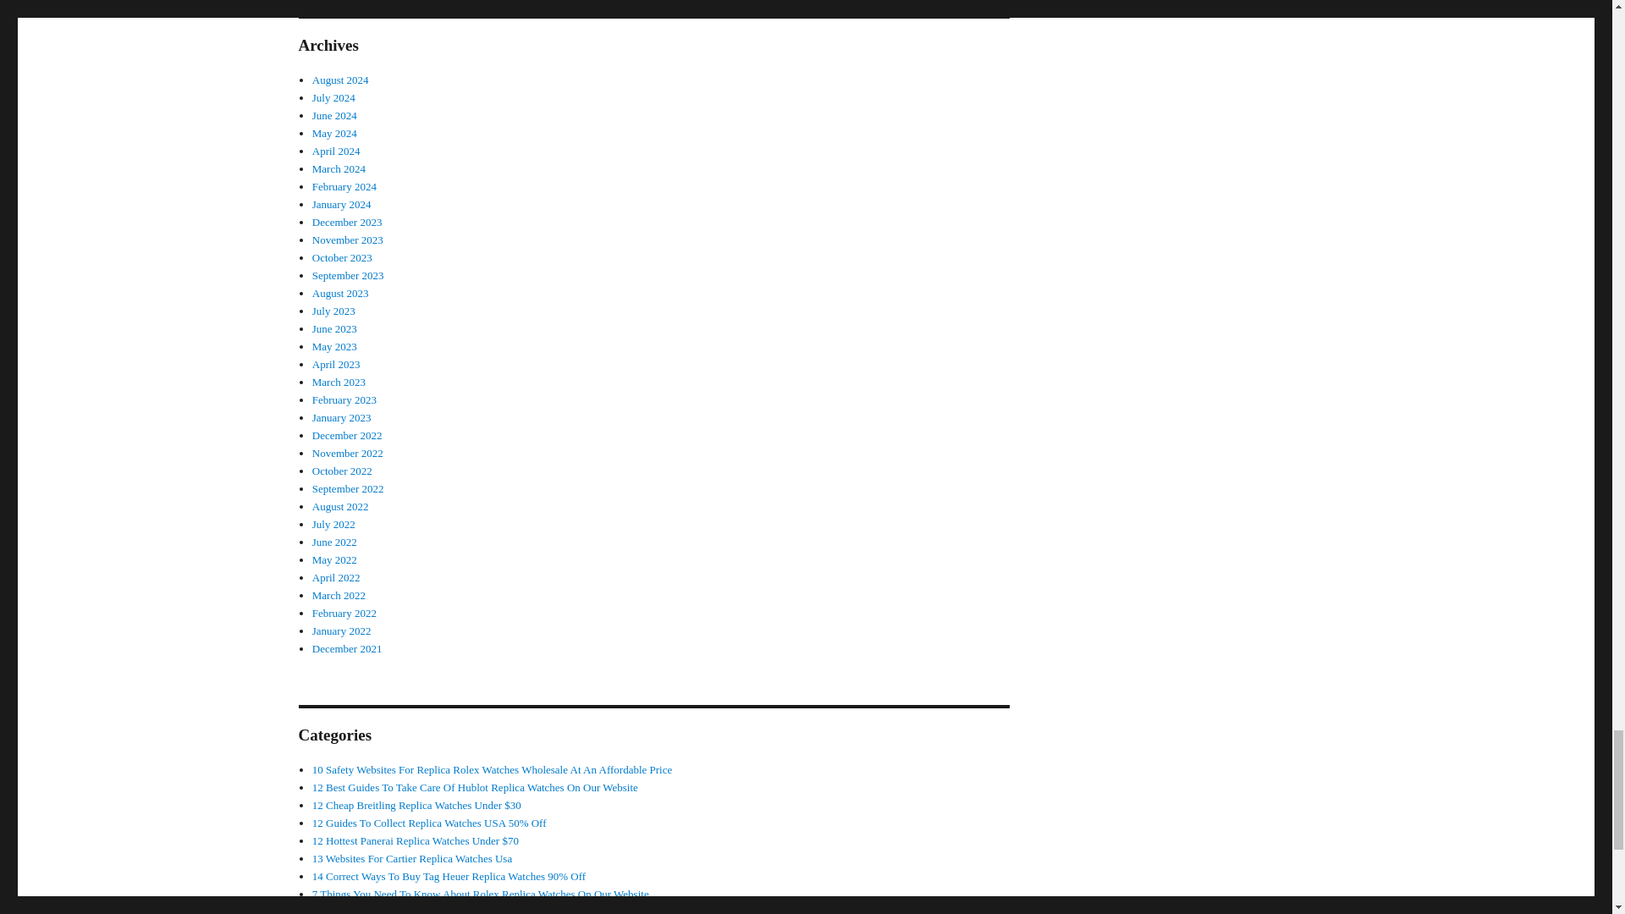 The image size is (1625, 914). What do you see at coordinates (342, 257) in the screenshot?
I see `October 2023` at bounding box center [342, 257].